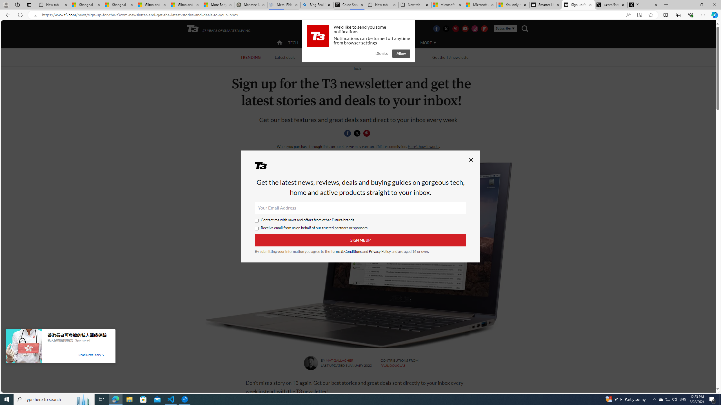  What do you see at coordinates (348, 42) in the screenshot?
I see `HOME LIVING` at bounding box center [348, 42].